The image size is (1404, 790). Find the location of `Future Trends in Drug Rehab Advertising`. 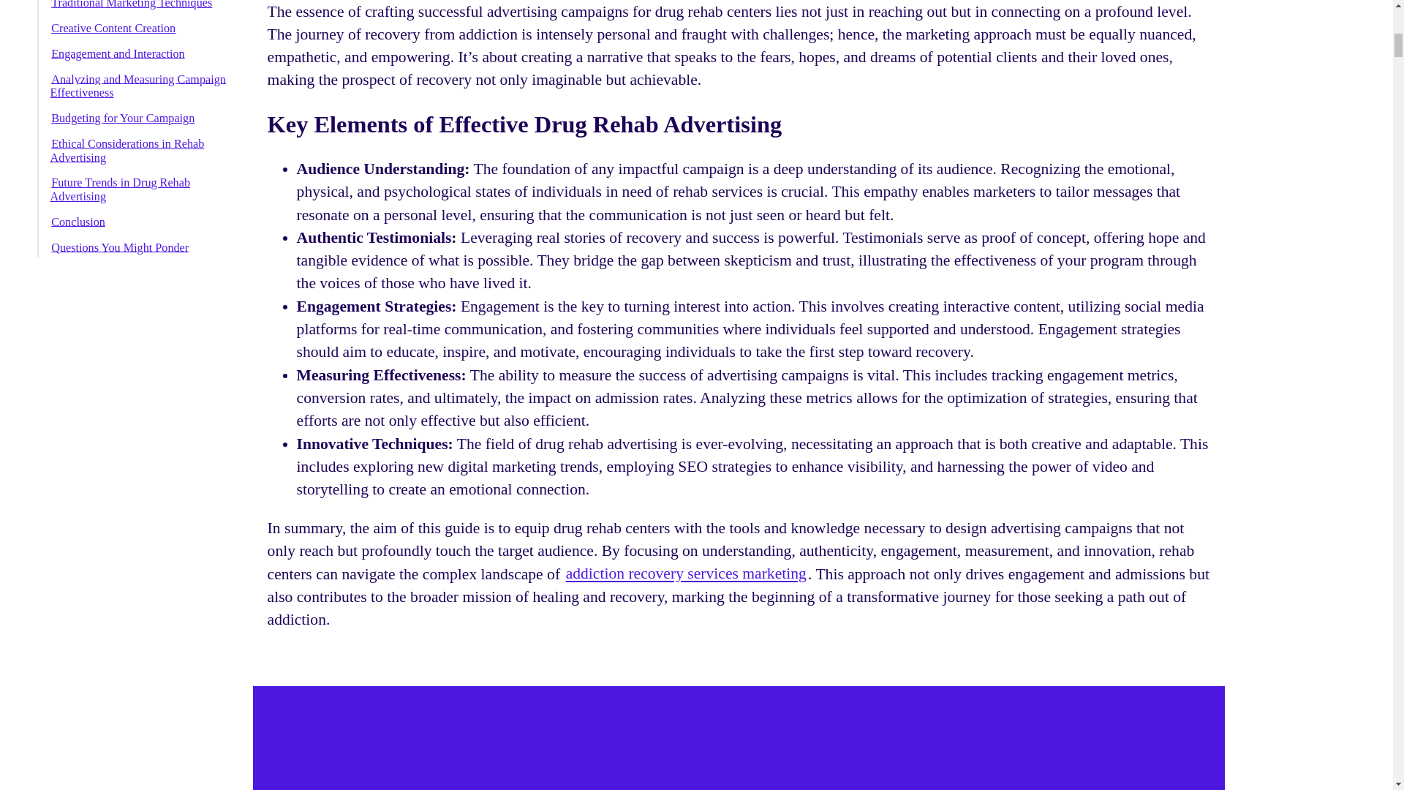

Future Trends in Drug Rehab Advertising is located at coordinates (120, 189).